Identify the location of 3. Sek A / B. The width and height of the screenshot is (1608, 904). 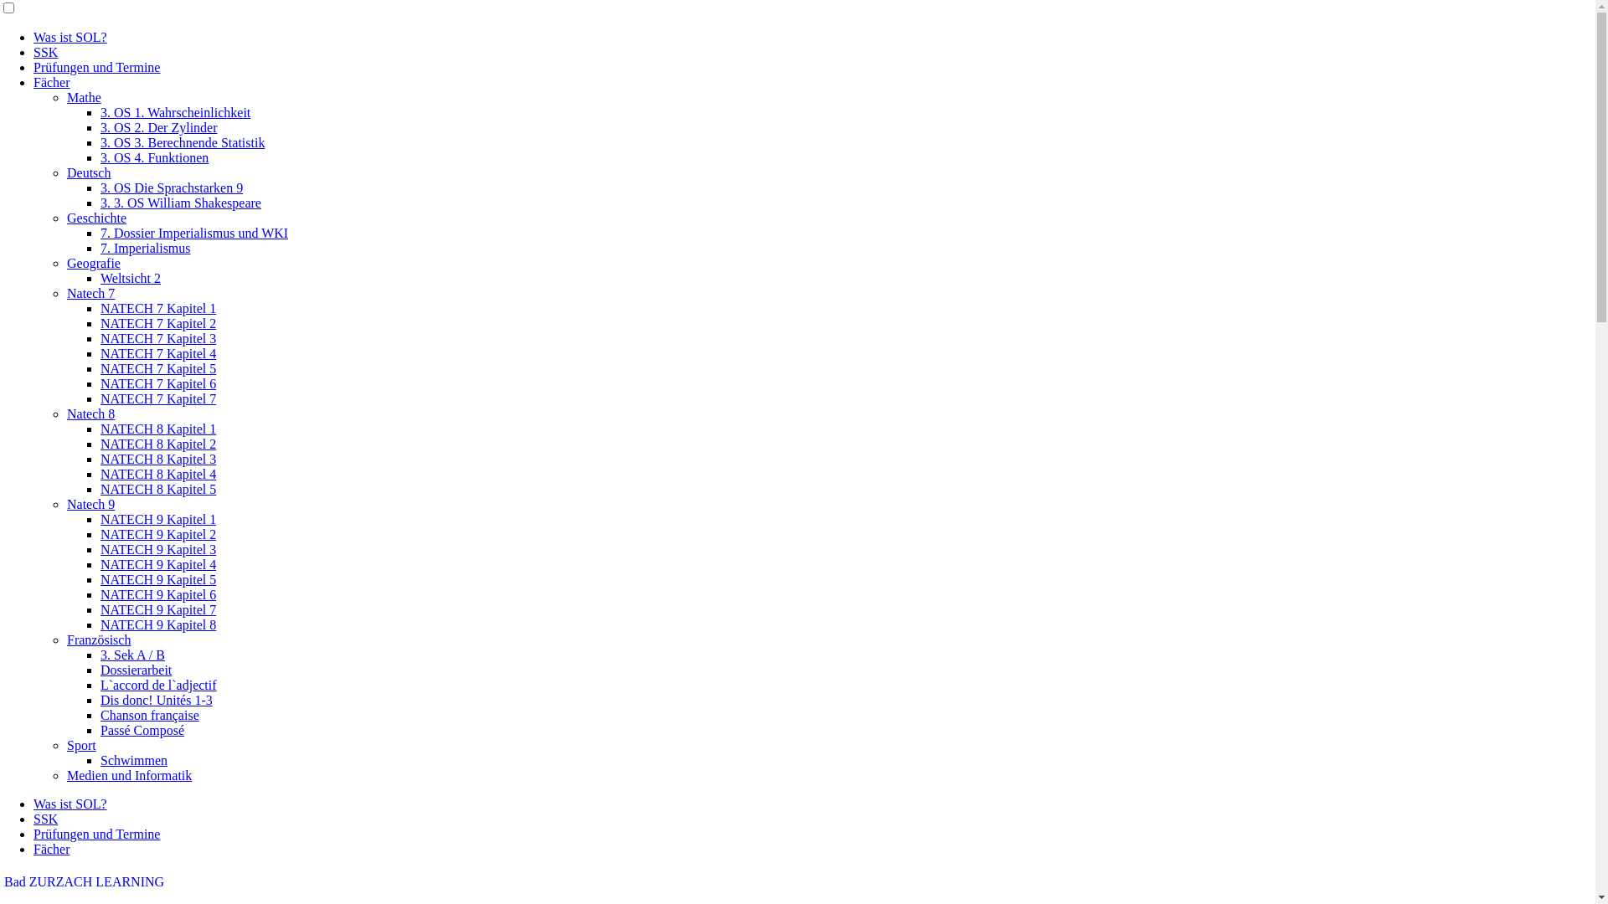
(132, 655).